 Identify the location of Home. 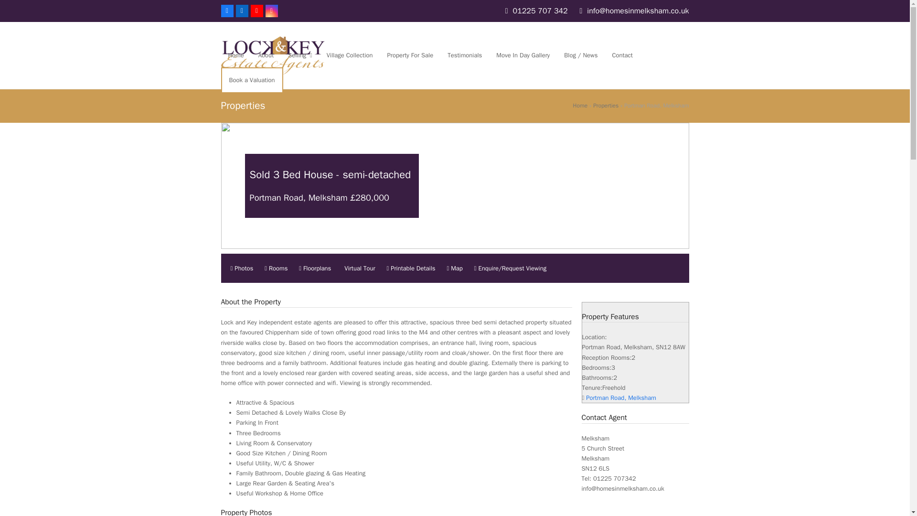
(580, 105).